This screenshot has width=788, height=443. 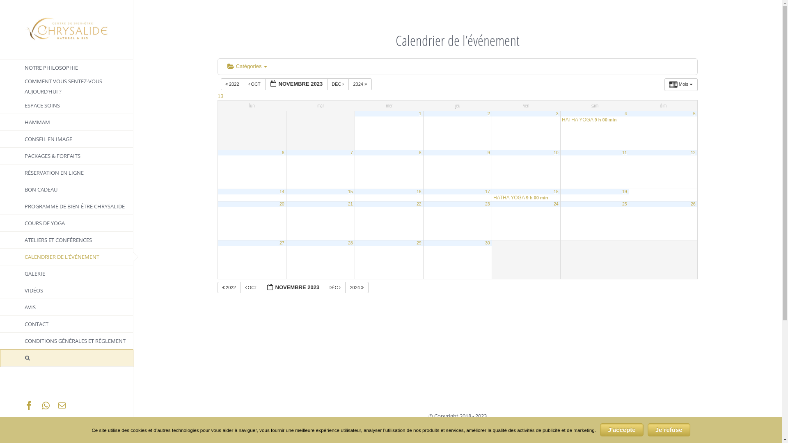 What do you see at coordinates (420, 113) in the screenshot?
I see `1` at bounding box center [420, 113].